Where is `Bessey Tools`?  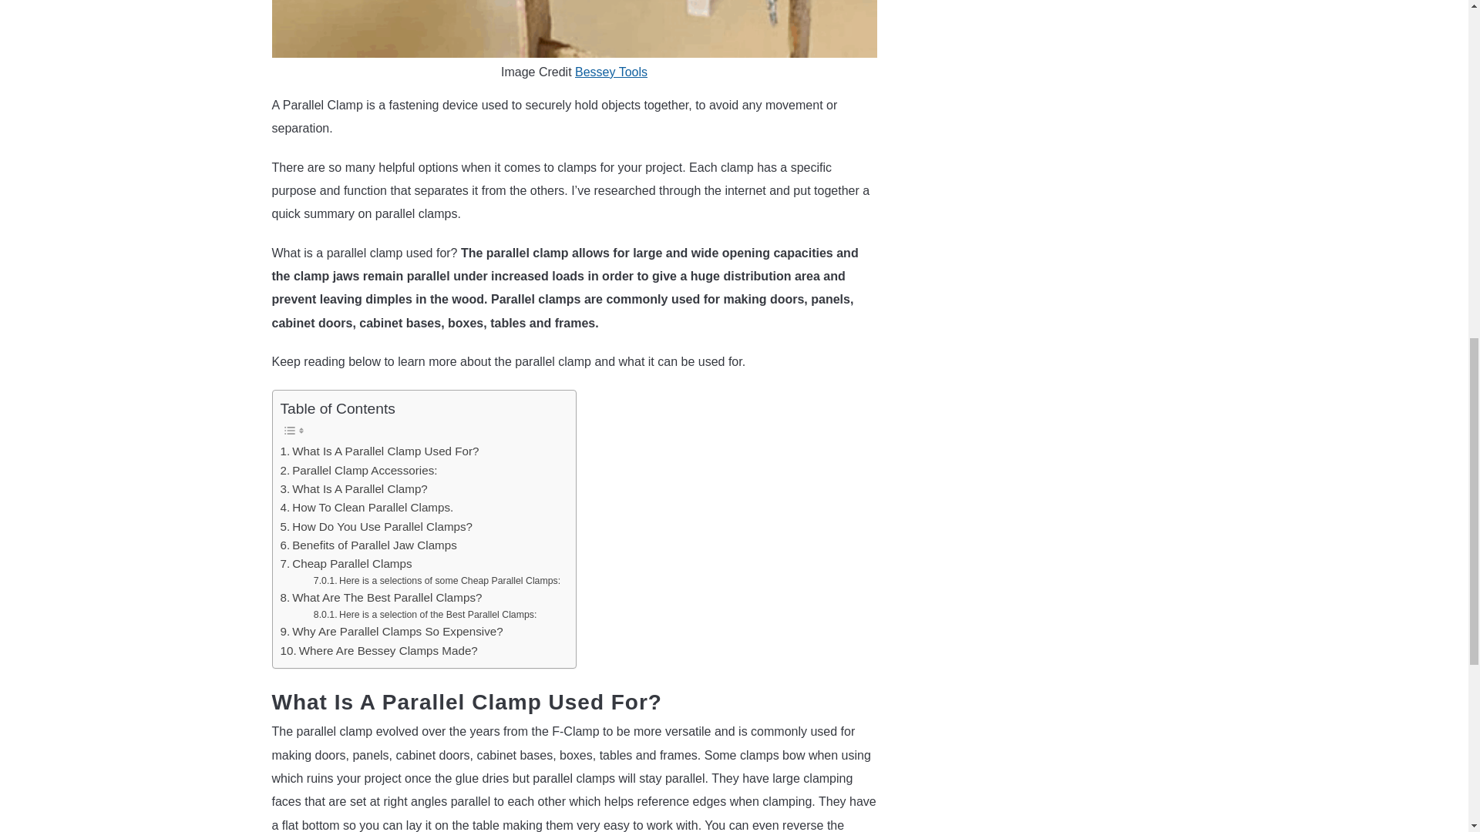 Bessey Tools is located at coordinates (611, 72).